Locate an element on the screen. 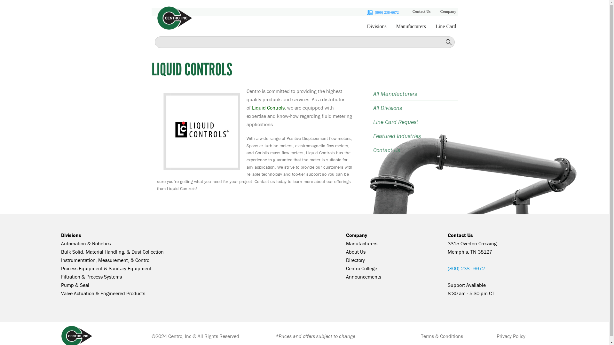 This screenshot has height=345, width=614. All Divisions is located at coordinates (413, 108).